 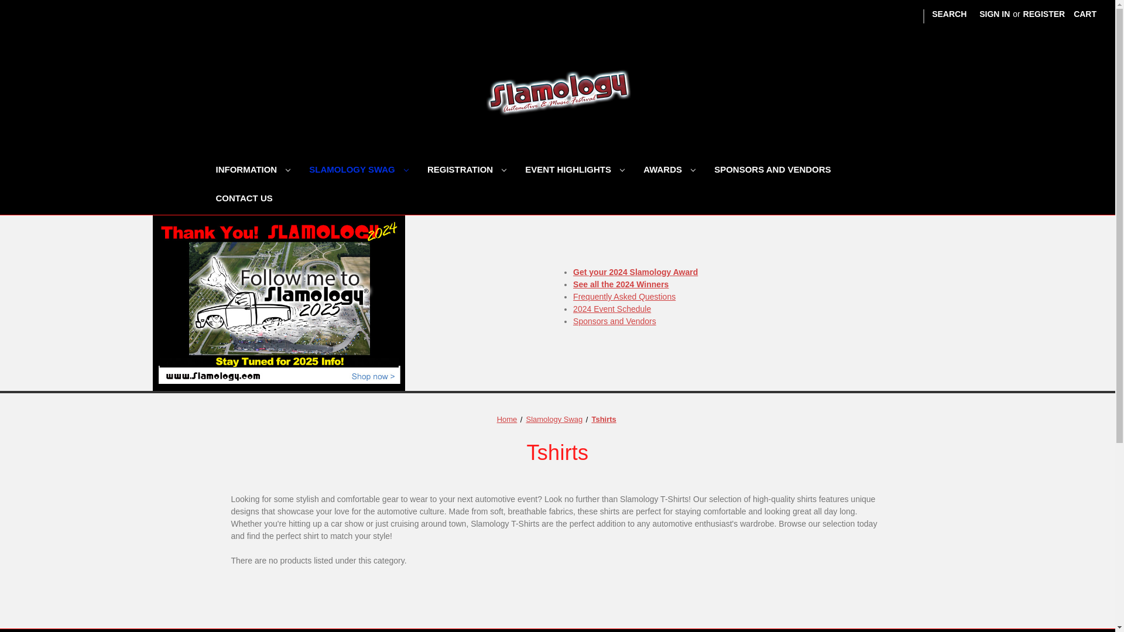 I want to click on Slamology 2023 Sponsors and Vendors, so click(x=615, y=321).